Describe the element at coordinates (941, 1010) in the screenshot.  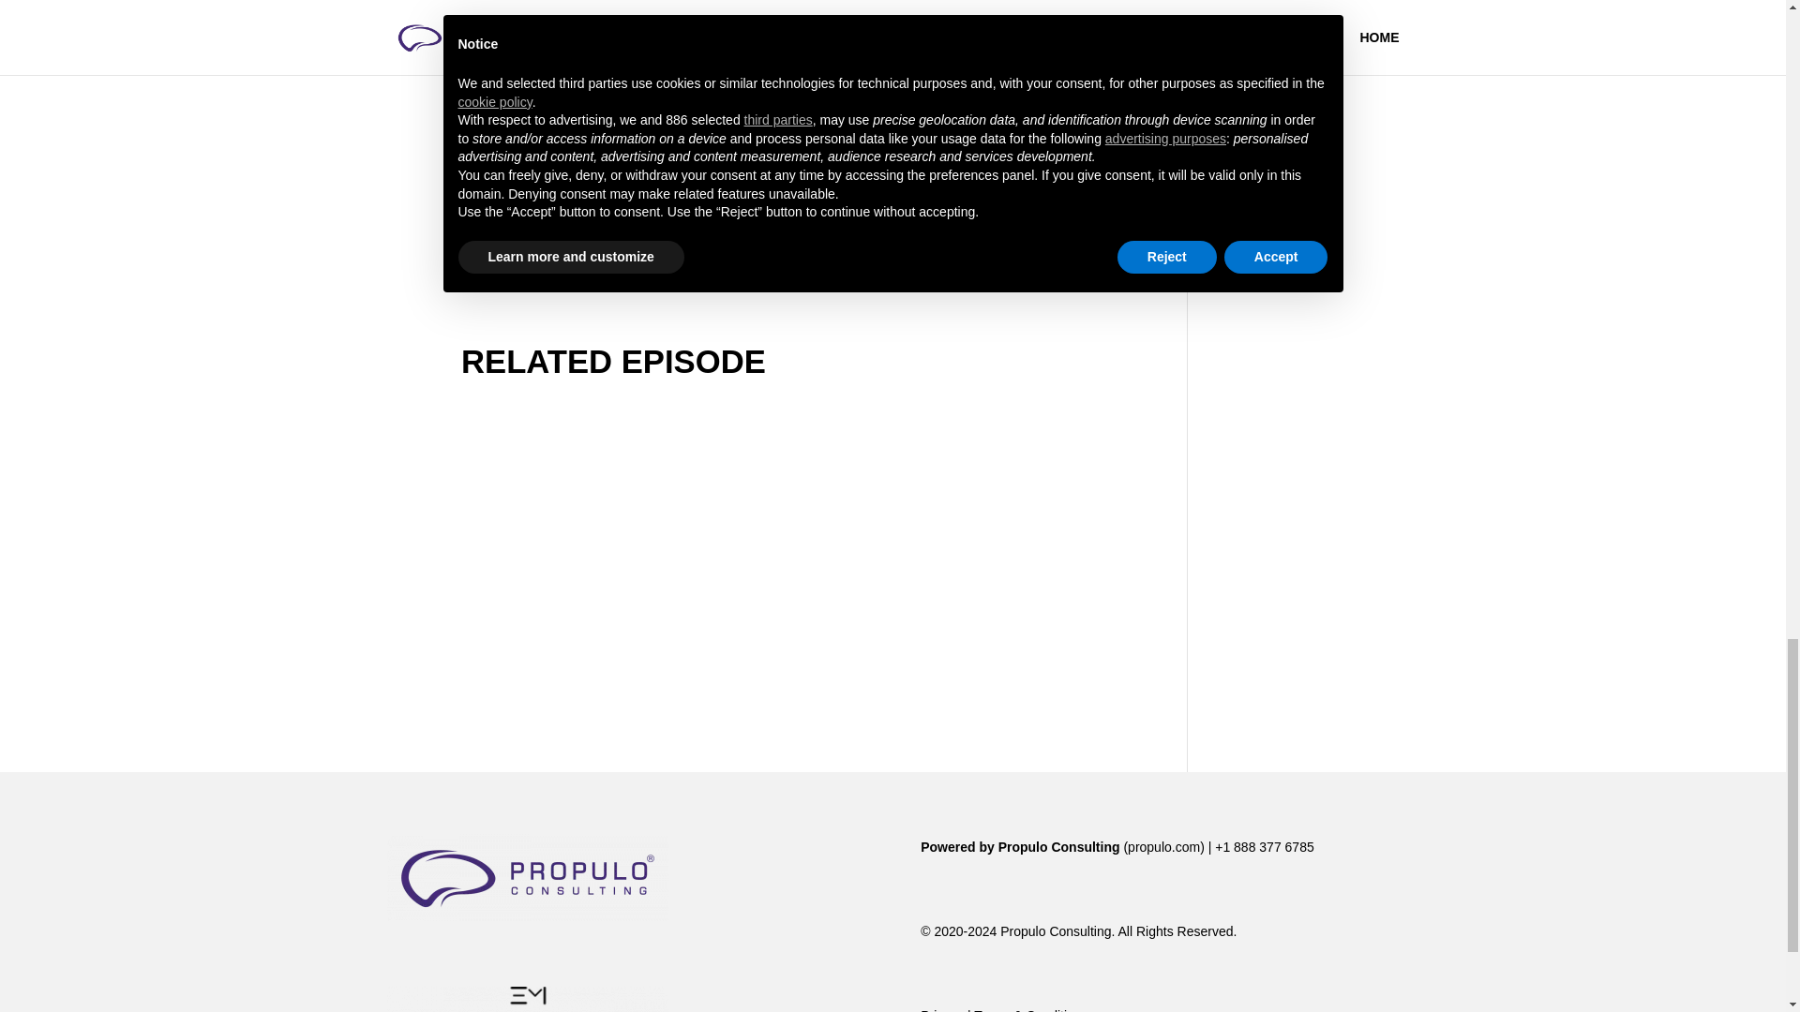
I see `Privacy` at that location.